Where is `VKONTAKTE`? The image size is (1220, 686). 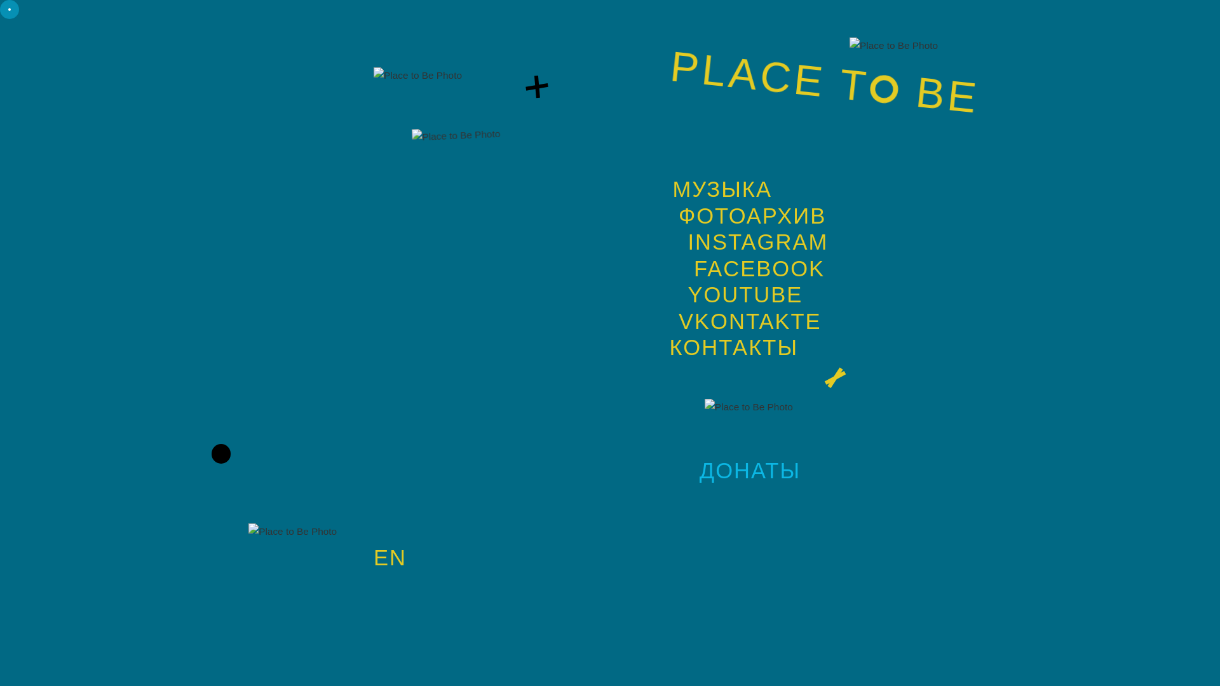
VKONTAKTE is located at coordinates (750, 321).